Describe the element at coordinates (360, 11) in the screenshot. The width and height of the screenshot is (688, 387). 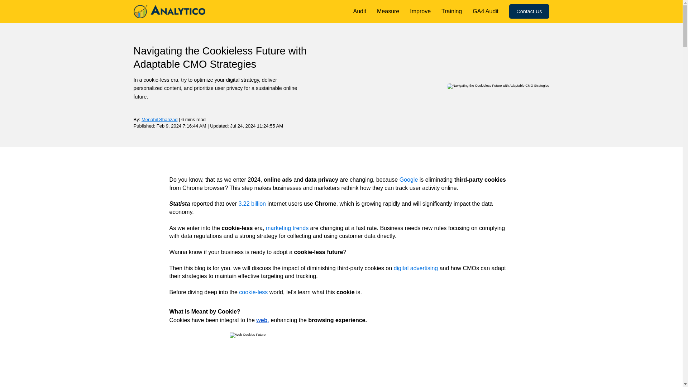
I see `Analytics Audit` at that location.